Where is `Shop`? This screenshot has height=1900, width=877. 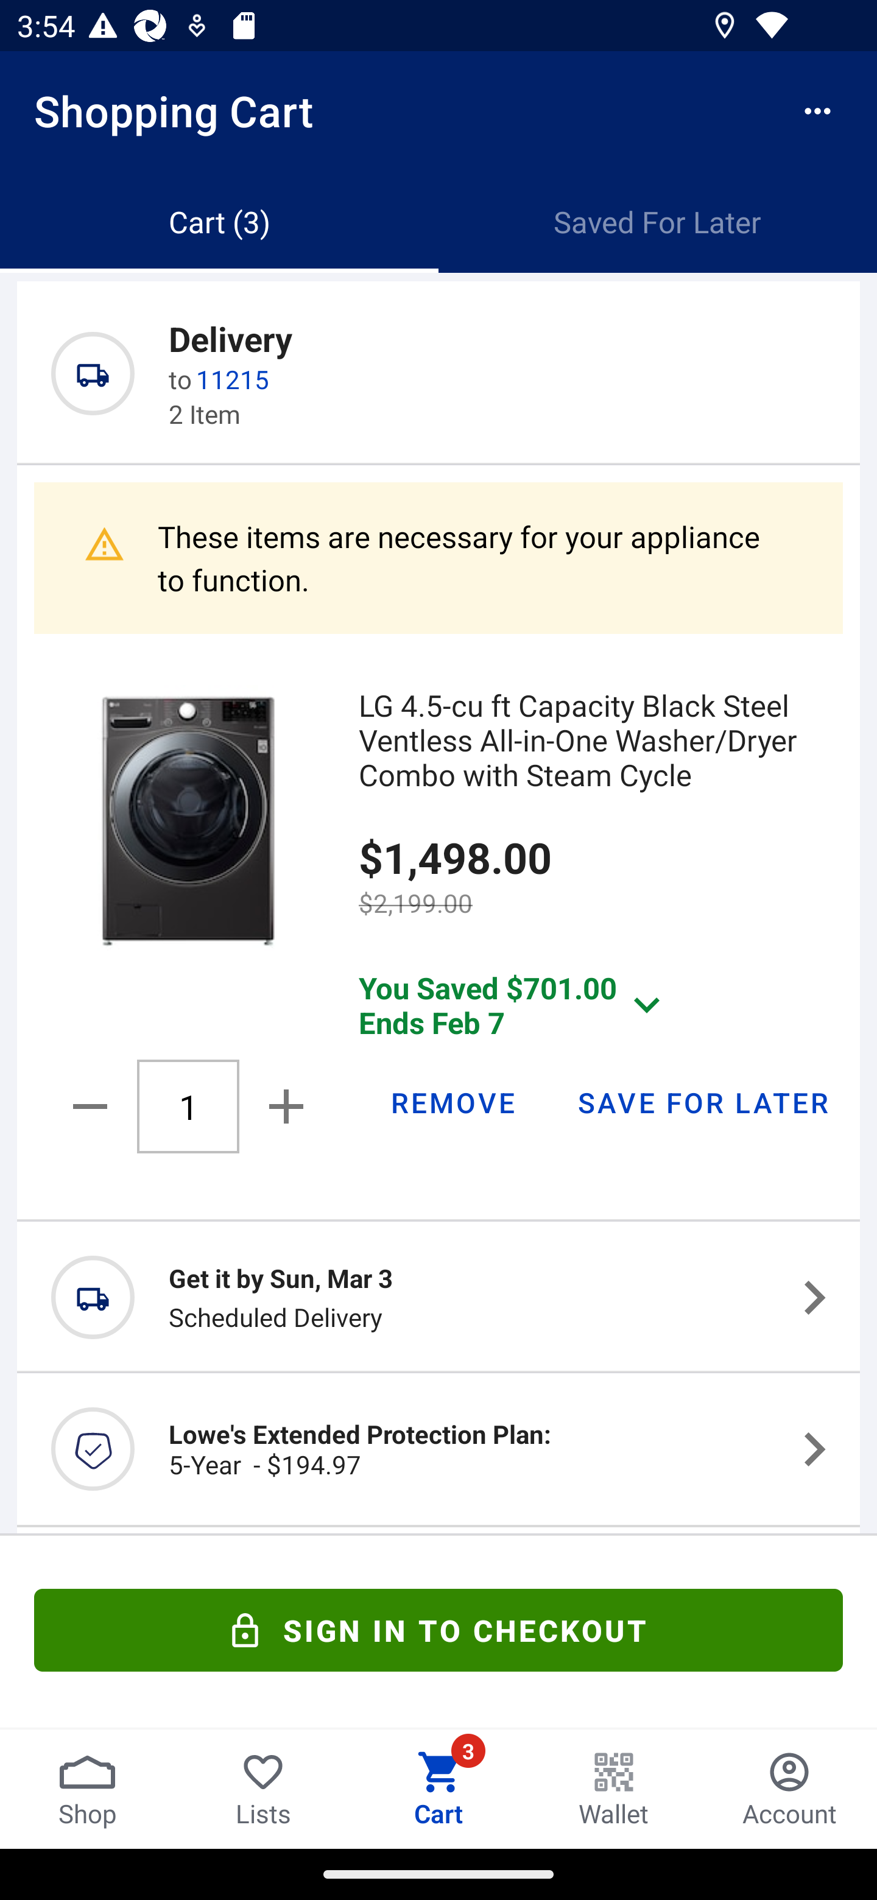 Shop is located at coordinates (88, 1789).